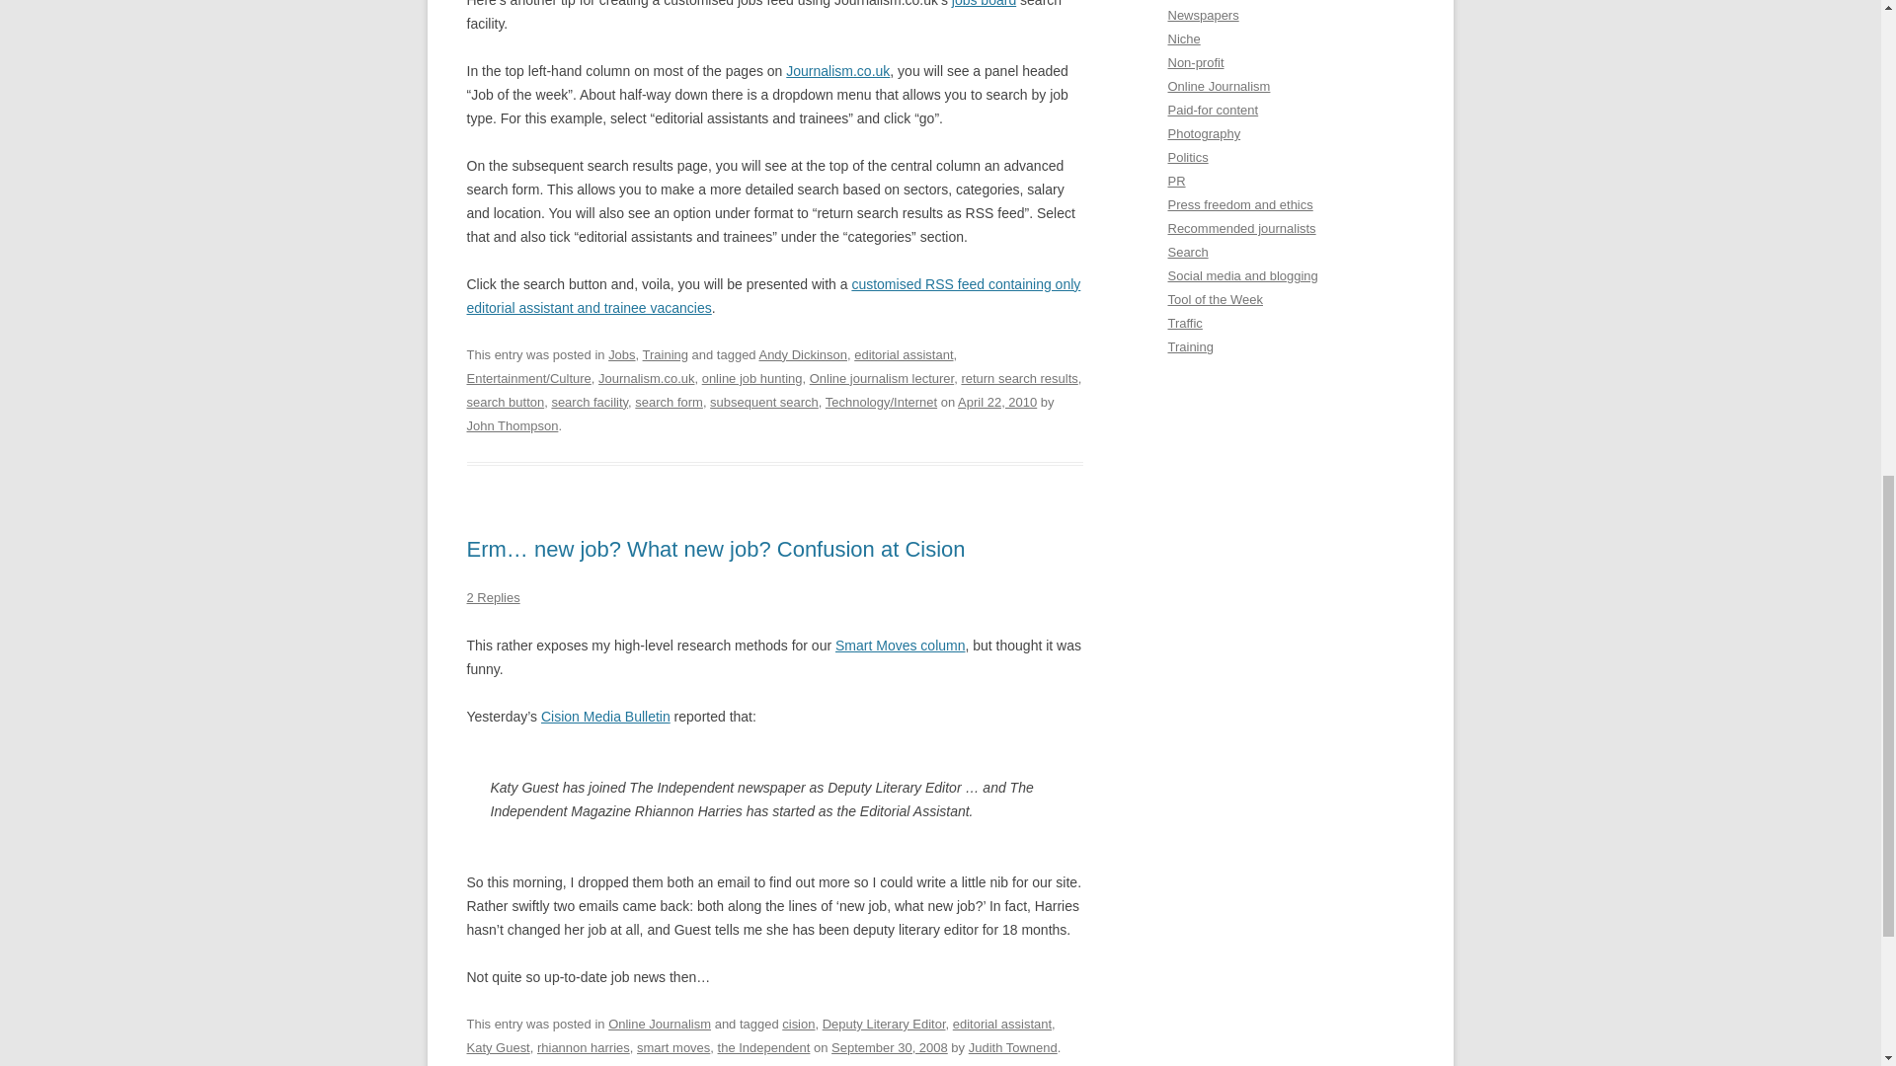  What do you see at coordinates (904, 355) in the screenshot?
I see `editorial assistant` at bounding box center [904, 355].